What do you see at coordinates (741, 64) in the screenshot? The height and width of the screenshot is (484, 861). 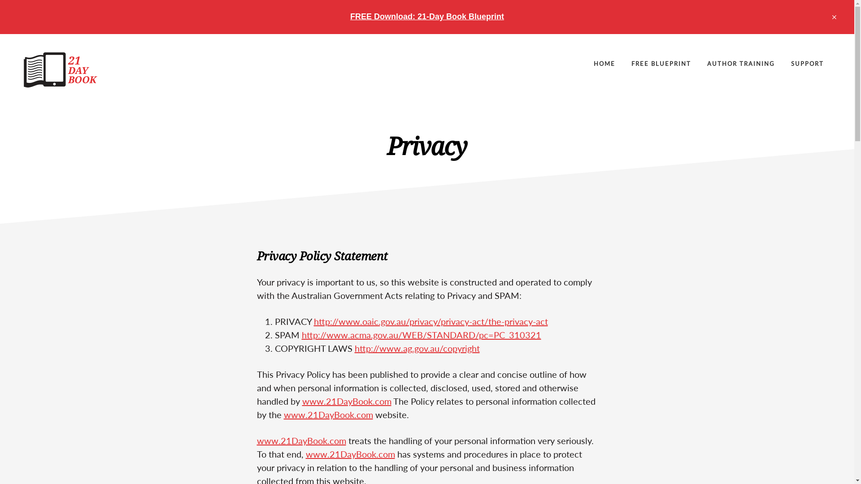 I see `AUTHOR TRAINING` at bounding box center [741, 64].